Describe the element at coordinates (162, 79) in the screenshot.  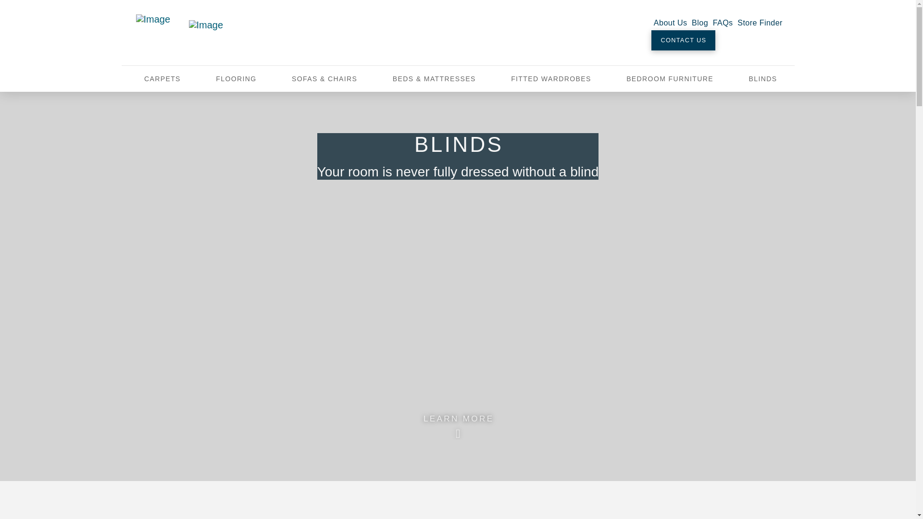
I see `CARPETS` at that location.